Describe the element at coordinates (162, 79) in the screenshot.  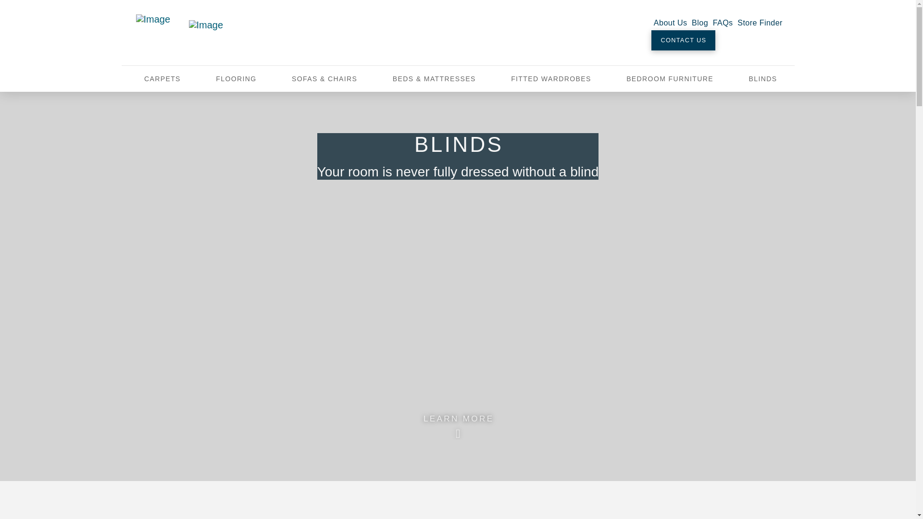
I see `CARPETS` at that location.